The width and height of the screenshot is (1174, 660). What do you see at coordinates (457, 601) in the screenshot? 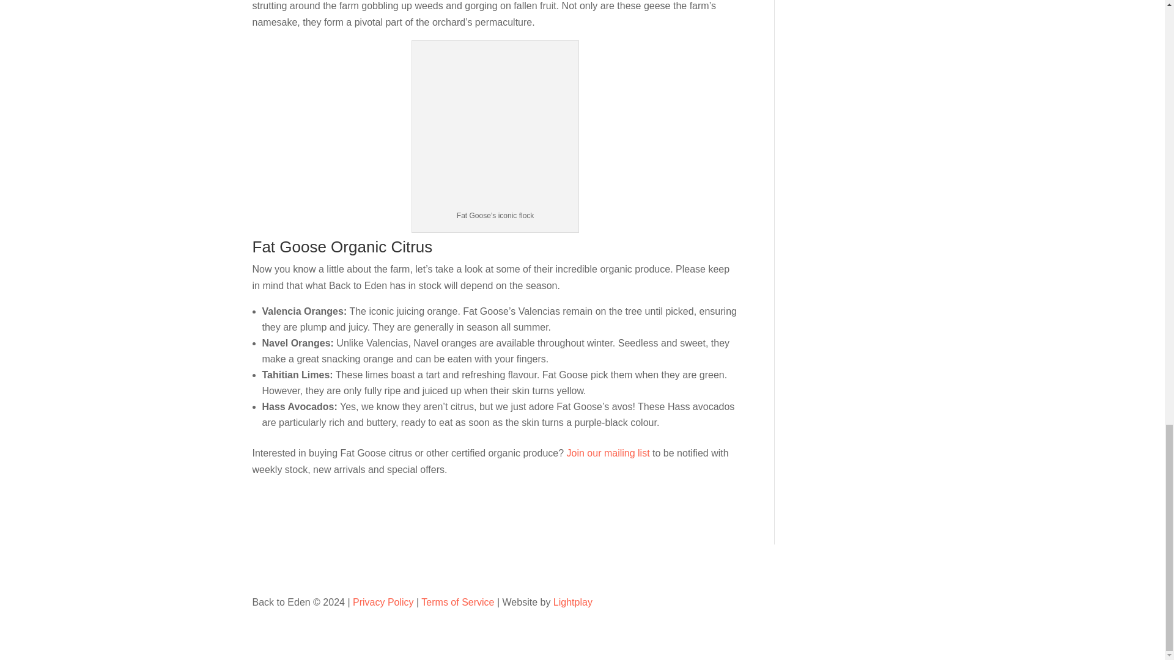
I see `Terms of Service` at bounding box center [457, 601].